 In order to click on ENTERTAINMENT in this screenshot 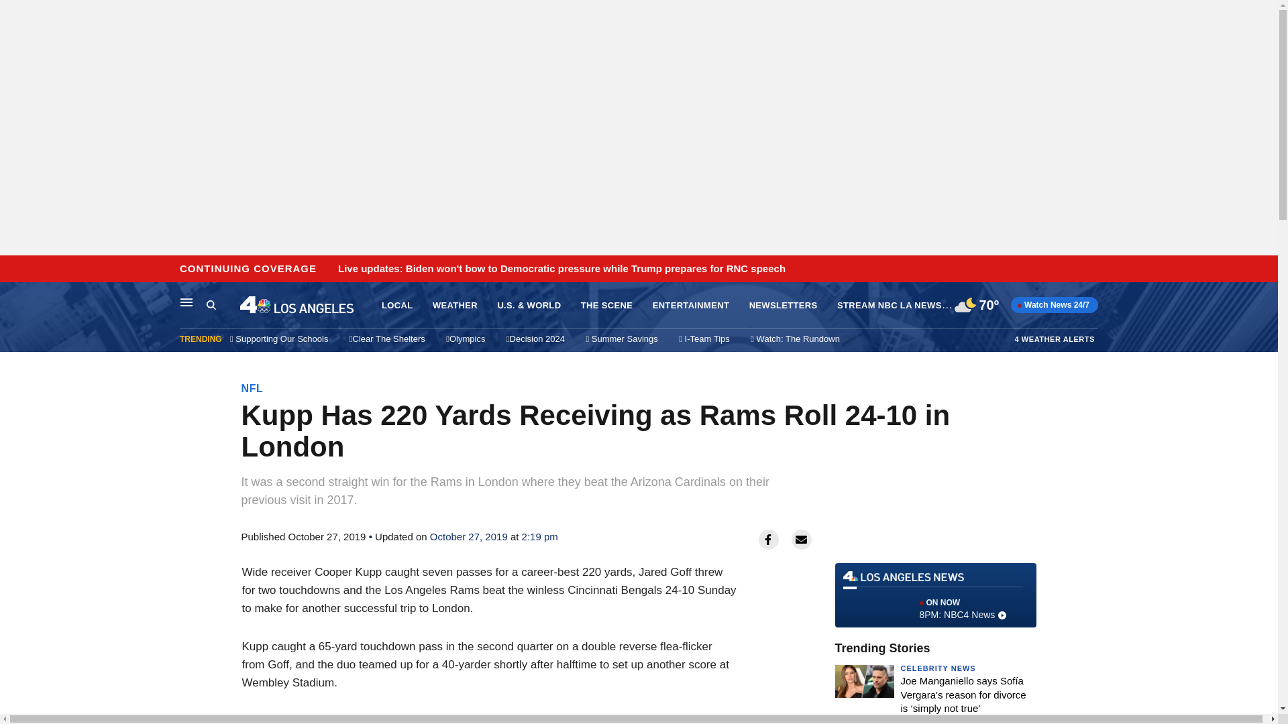, I will do `click(691, 306)`.